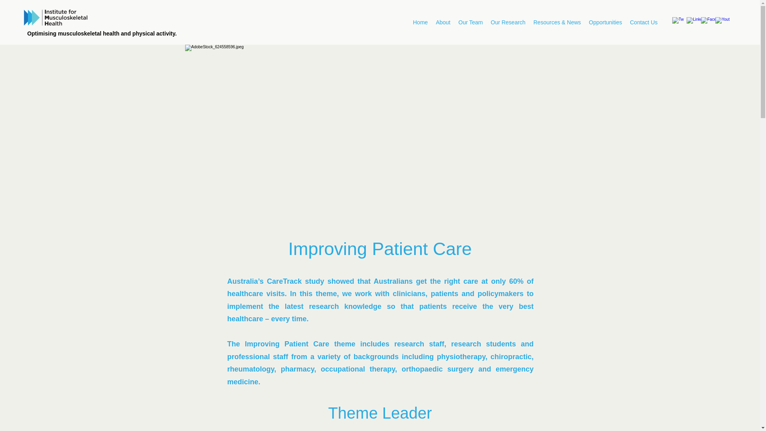 The height and width of the screenshot is (431, 766). I want to click on About, so click(443, 22).